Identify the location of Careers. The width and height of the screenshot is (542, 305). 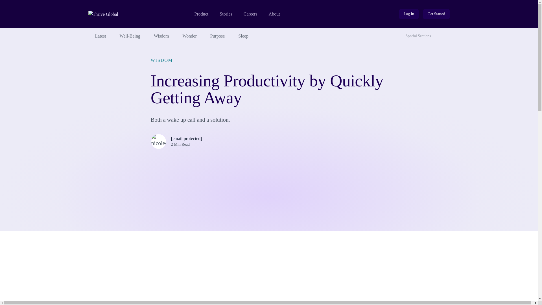
(250, 14).